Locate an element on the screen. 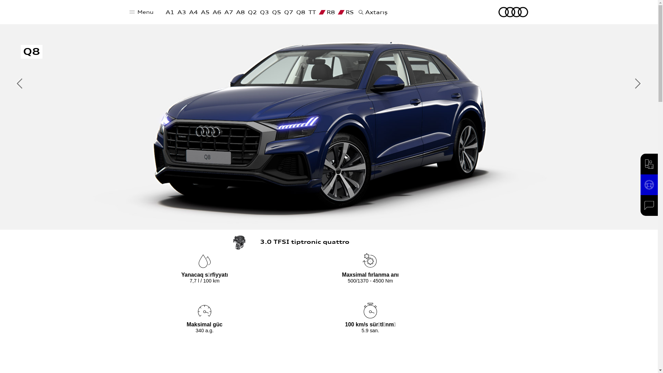 This screenshot has height=373, width=663. R8 is located at coordinates (327, 13).